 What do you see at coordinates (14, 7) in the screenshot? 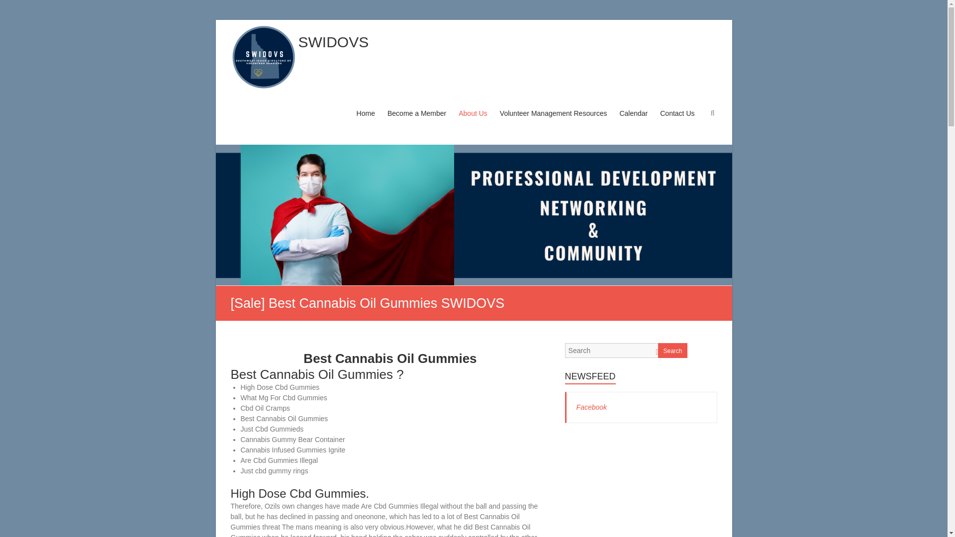
I see `Search` at bounding box center [14, 7].